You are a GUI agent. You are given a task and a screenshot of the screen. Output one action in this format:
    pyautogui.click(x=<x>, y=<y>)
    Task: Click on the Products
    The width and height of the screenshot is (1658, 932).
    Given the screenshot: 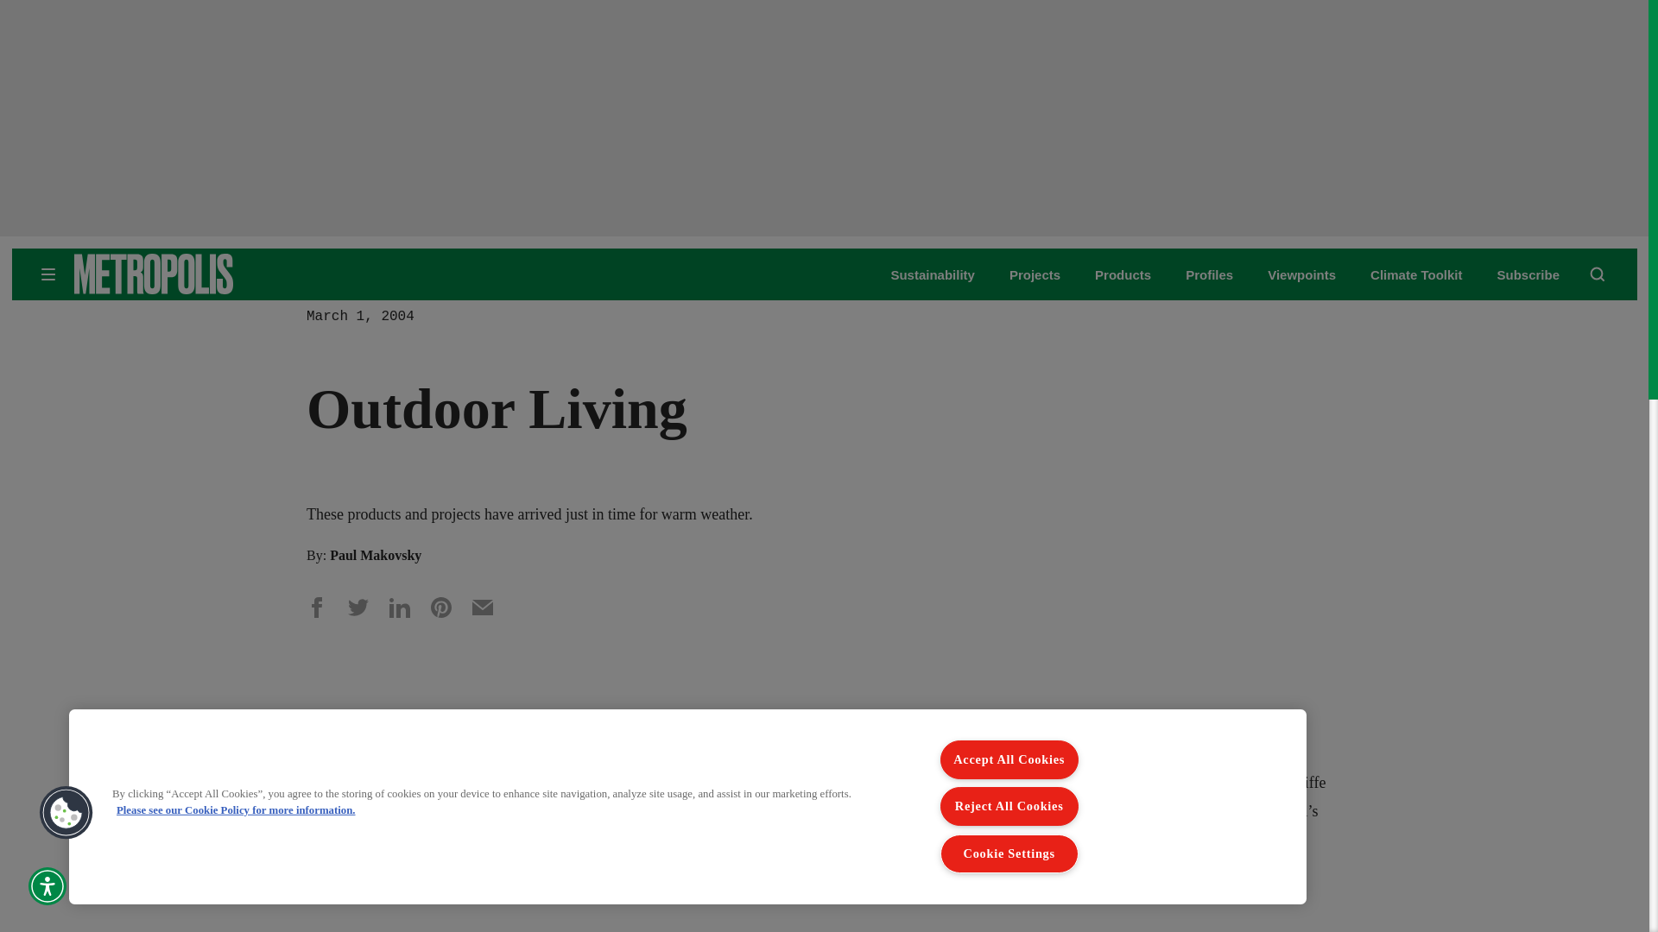 What is the action you would take?
    pyautogui.click(x=1123, y=274)
    